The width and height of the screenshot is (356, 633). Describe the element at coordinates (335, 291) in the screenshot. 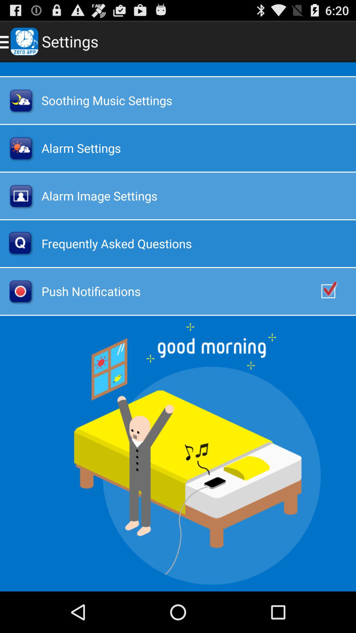

I see `tap the icon to the right of the push notifications icon` at that location.